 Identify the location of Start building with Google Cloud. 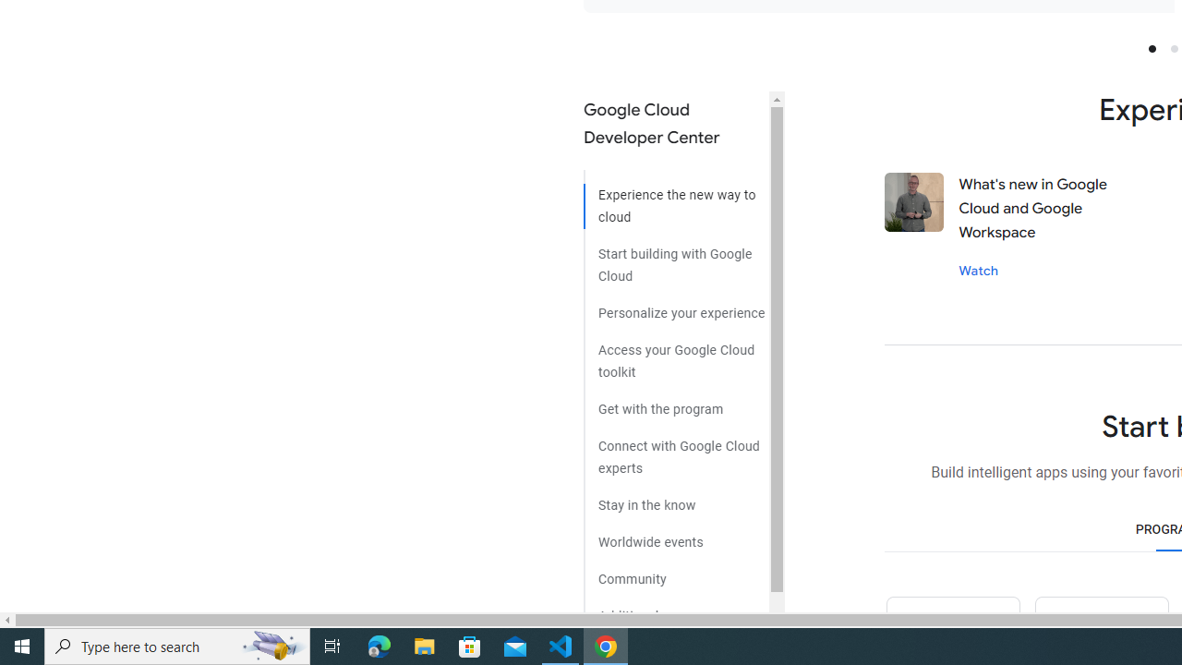
(676, 258).